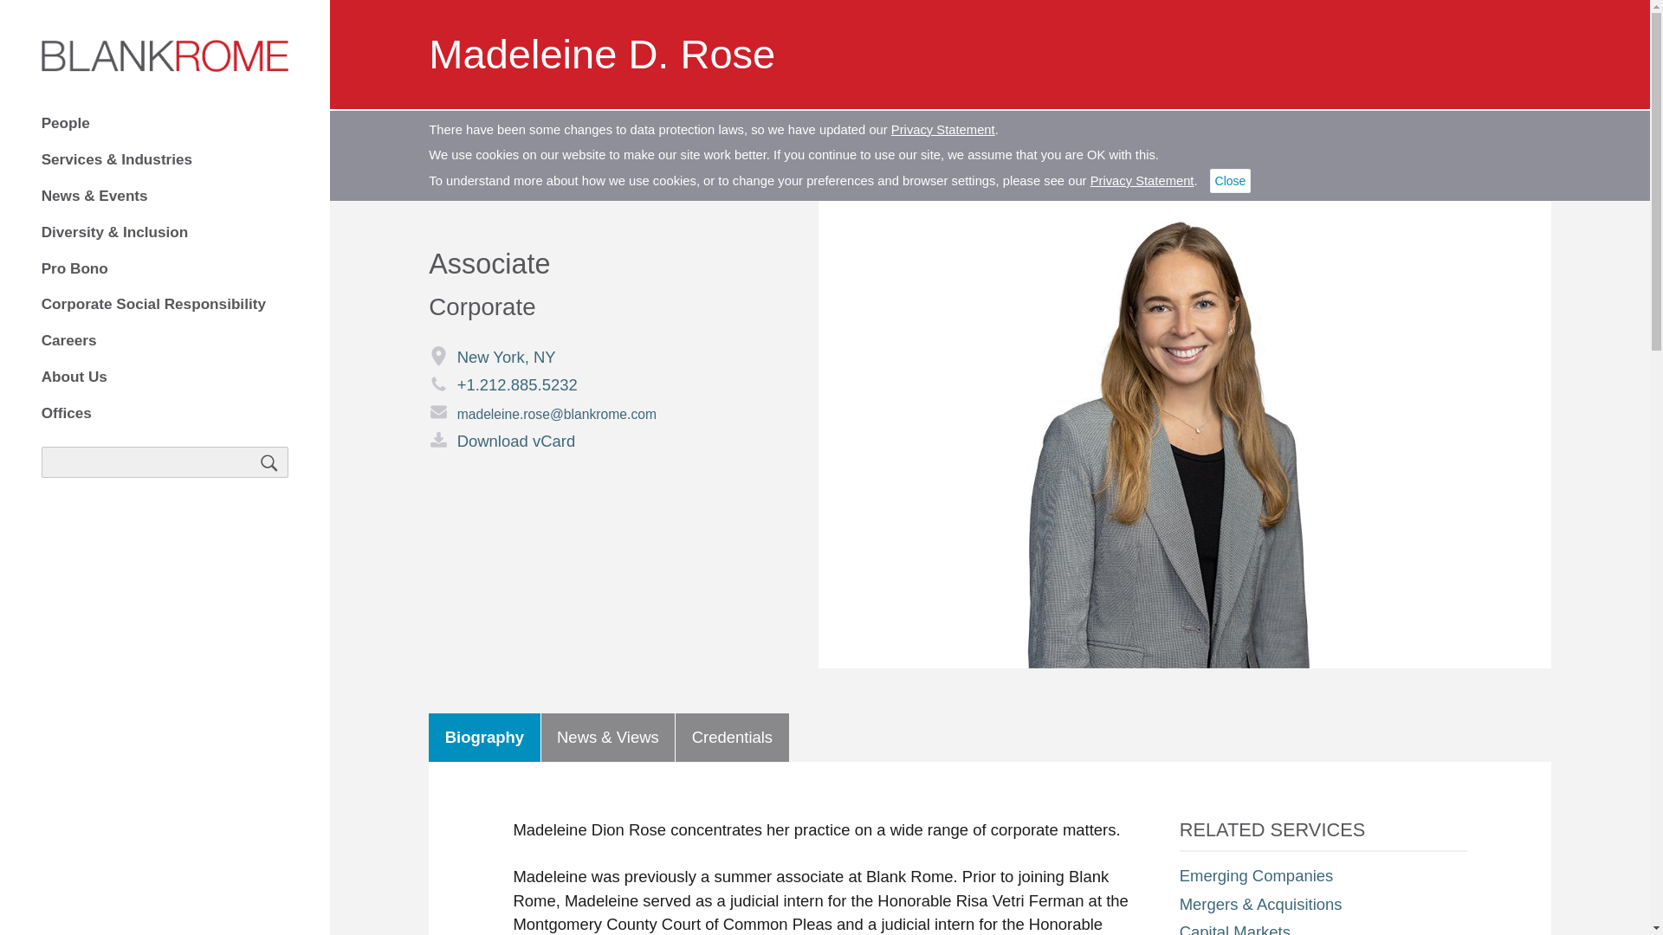 Image resolution: width=1663 pixels, height=935 pixels. Describe the element at coordinates (601, 441) in the screenshot. I see `Download vCard` at that location.